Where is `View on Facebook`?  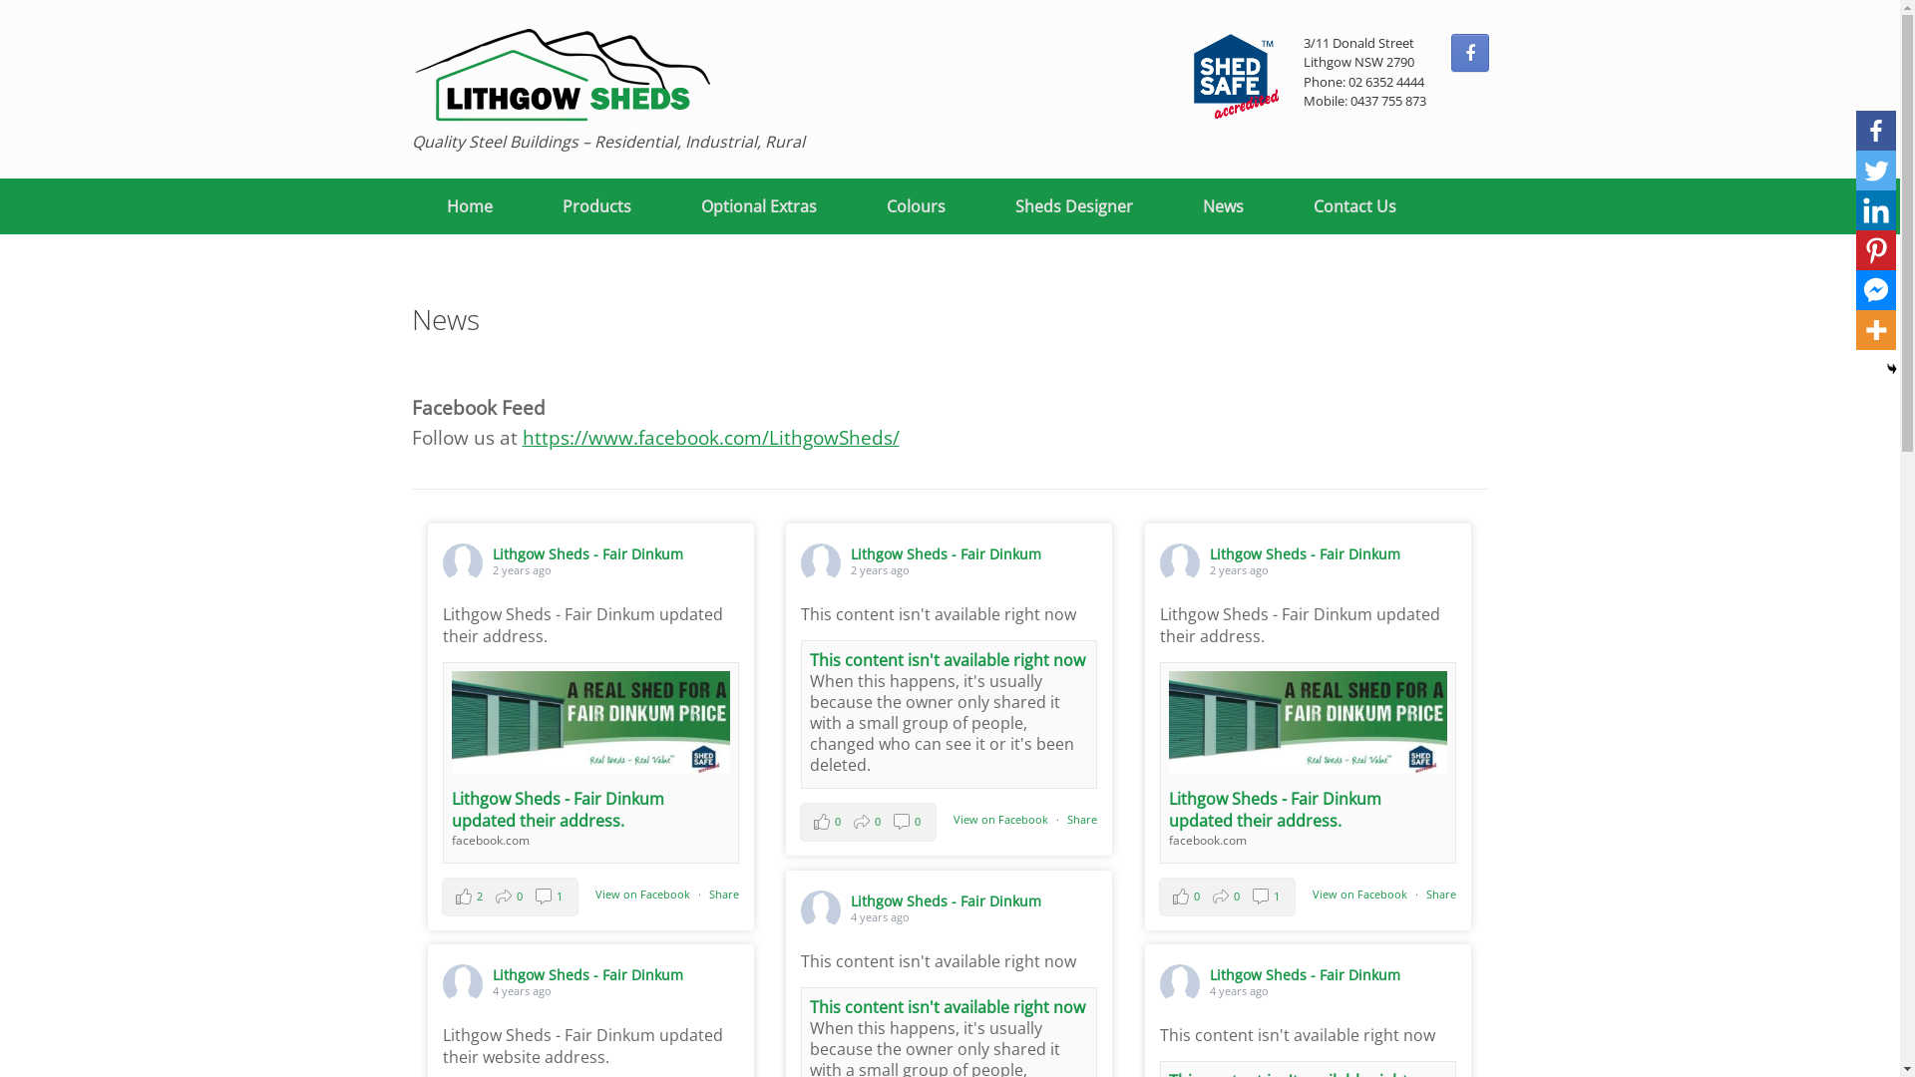 View on Facebook is located at coordinates (642, 894).